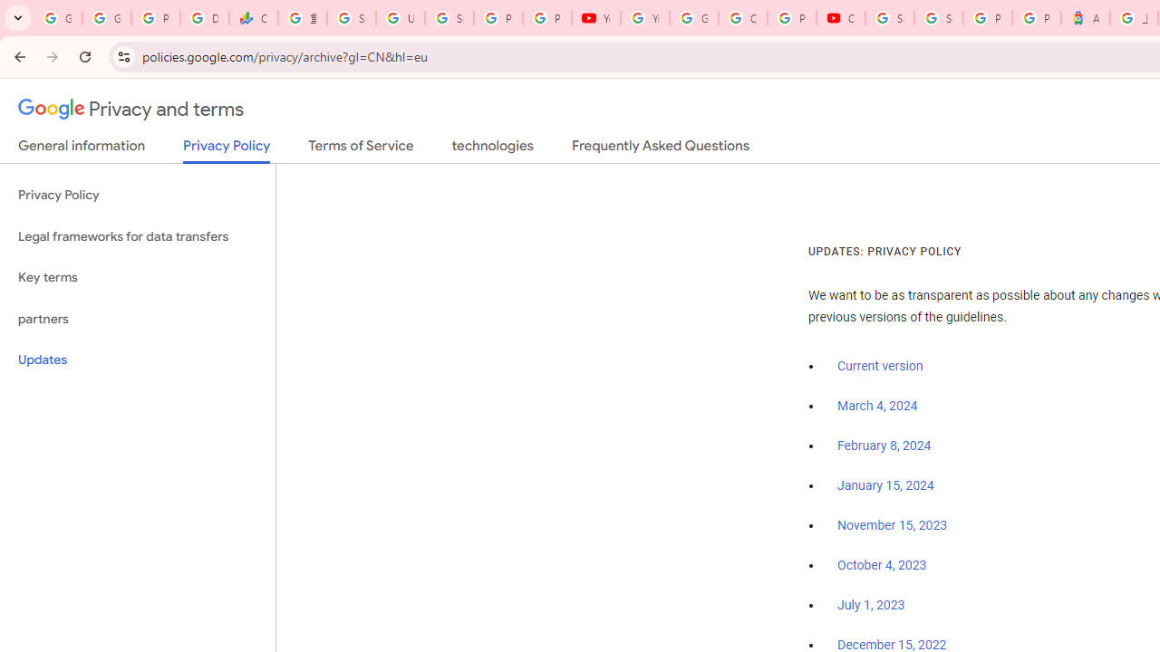  Describe the element at coordinates (694, 18) in the screenshot. I see `Google Account Help` at that location.